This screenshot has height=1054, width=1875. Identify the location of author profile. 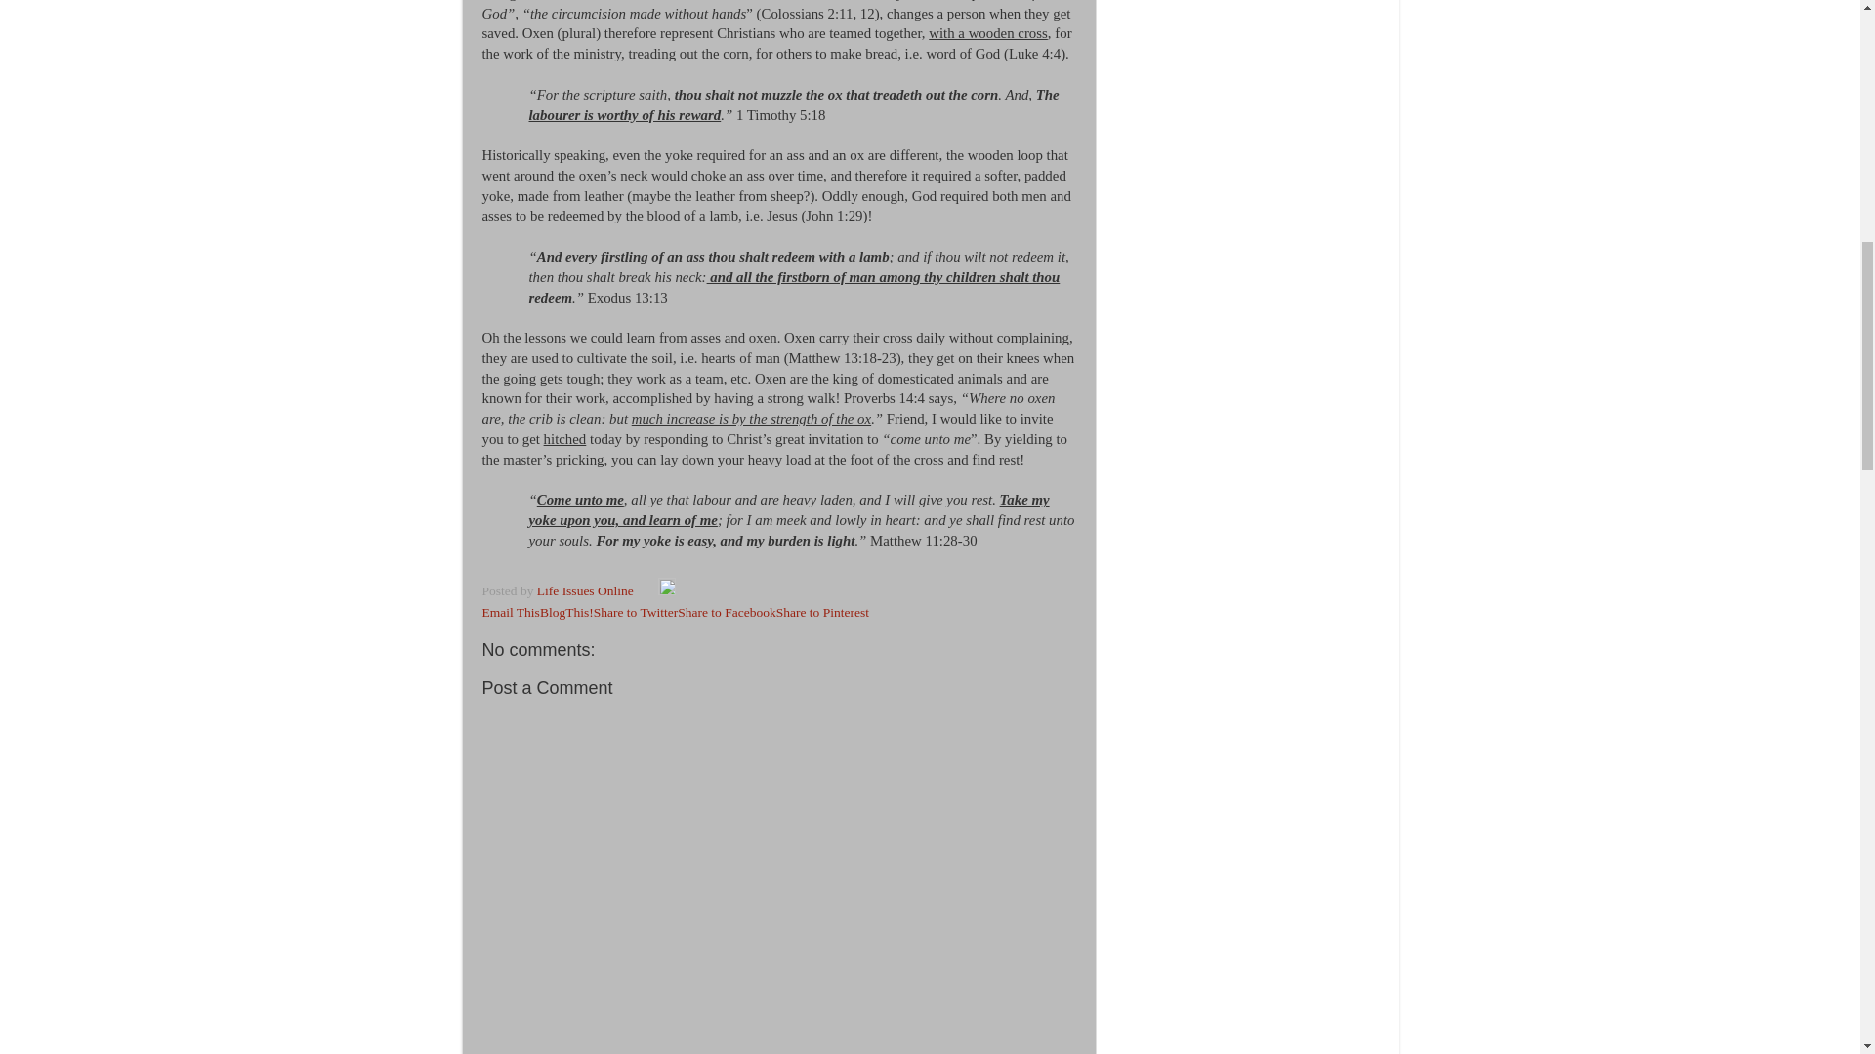
(586, 591).